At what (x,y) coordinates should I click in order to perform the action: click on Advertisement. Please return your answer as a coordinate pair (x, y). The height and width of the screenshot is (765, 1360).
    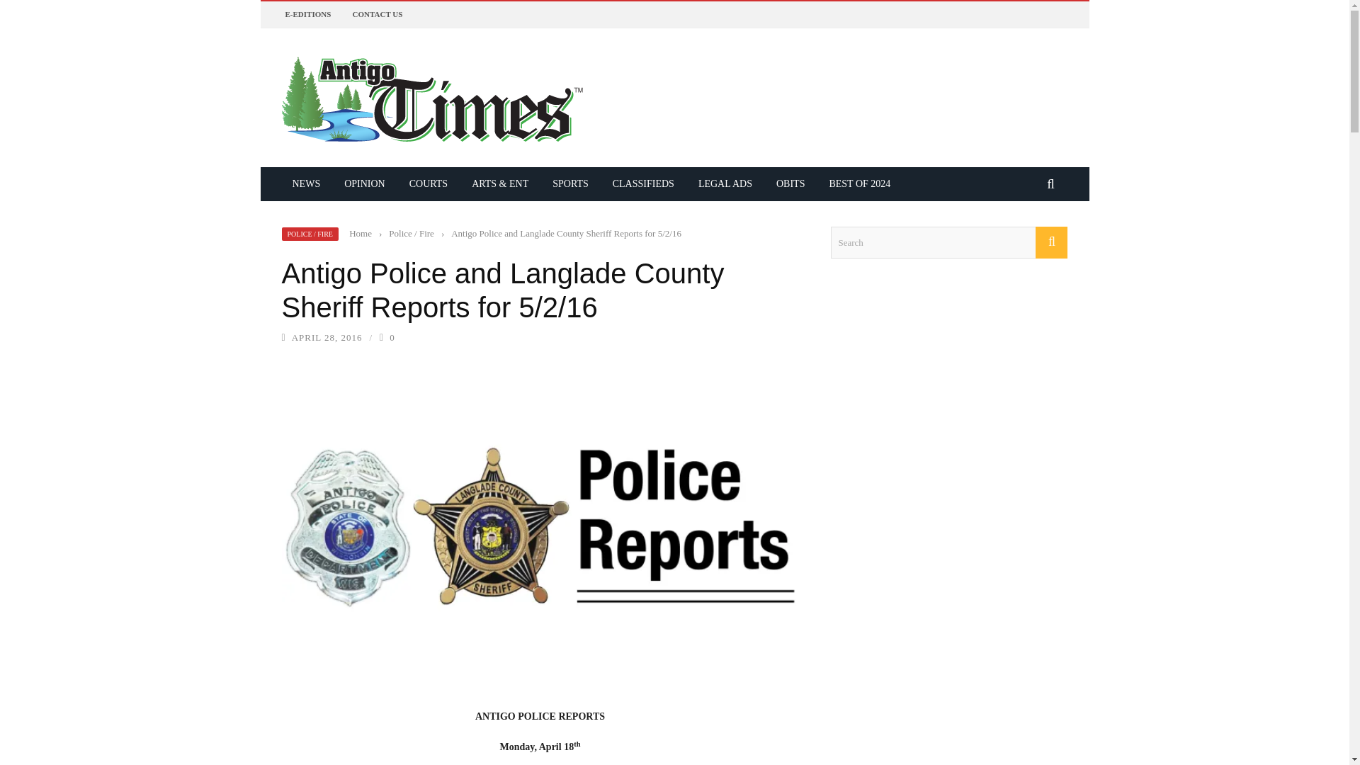
    Looking at the image, I should click on (936, 653).